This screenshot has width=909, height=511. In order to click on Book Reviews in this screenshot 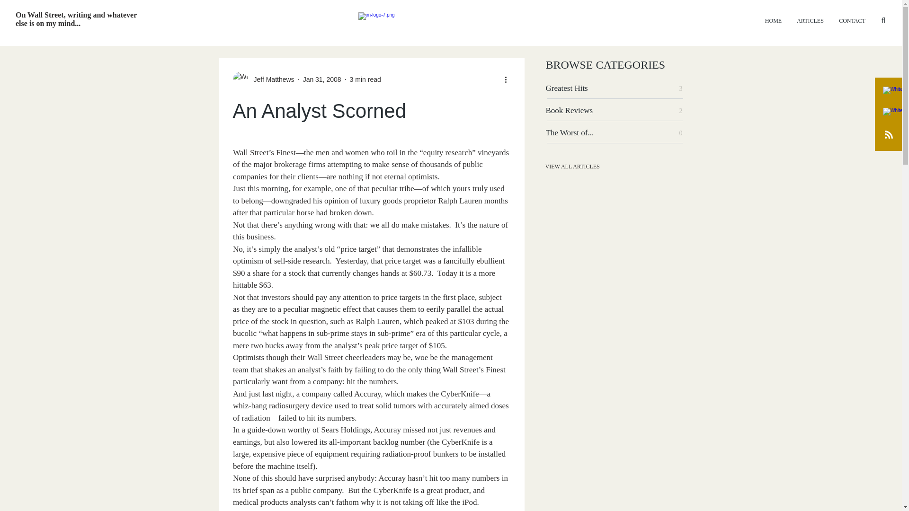, I will do `click(579, 110)`.